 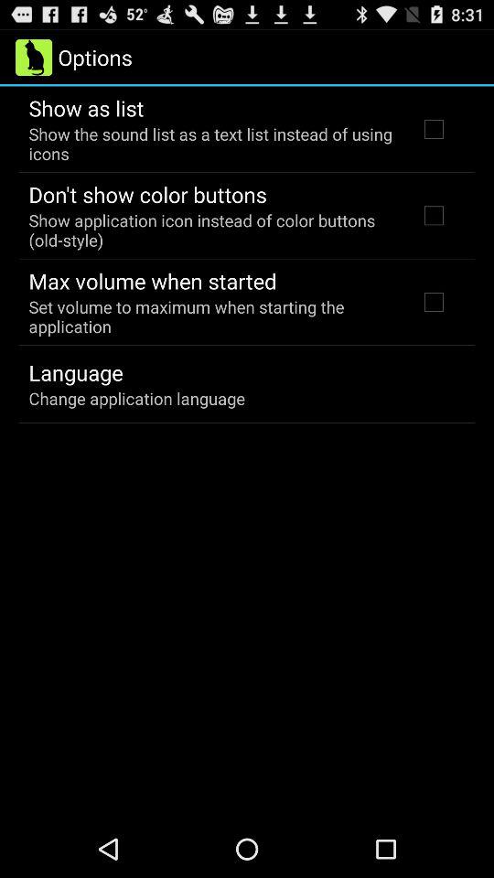 I want to click on open the icon above the max volume when app, so click(x=212, y=230).